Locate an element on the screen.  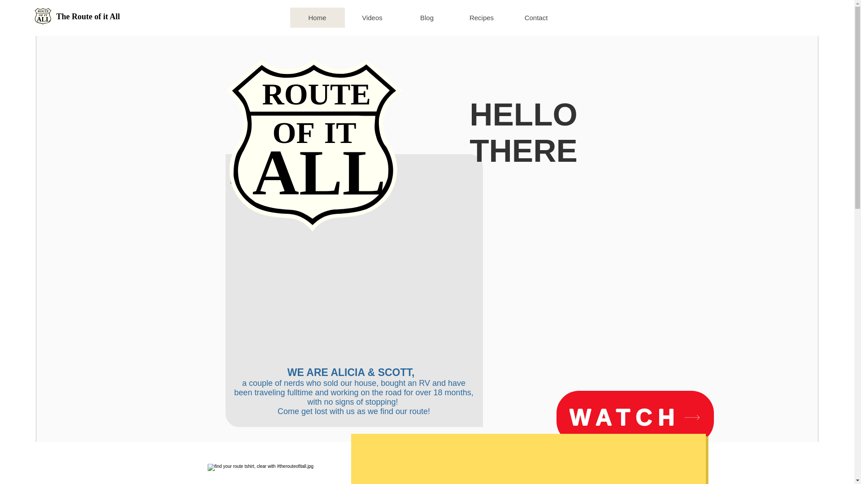
Videos is located at coordinates (426, 17).